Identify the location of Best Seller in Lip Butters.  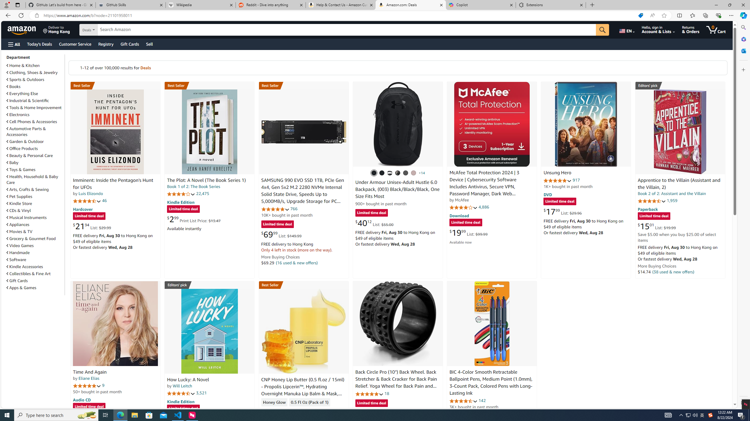
(304, 285).